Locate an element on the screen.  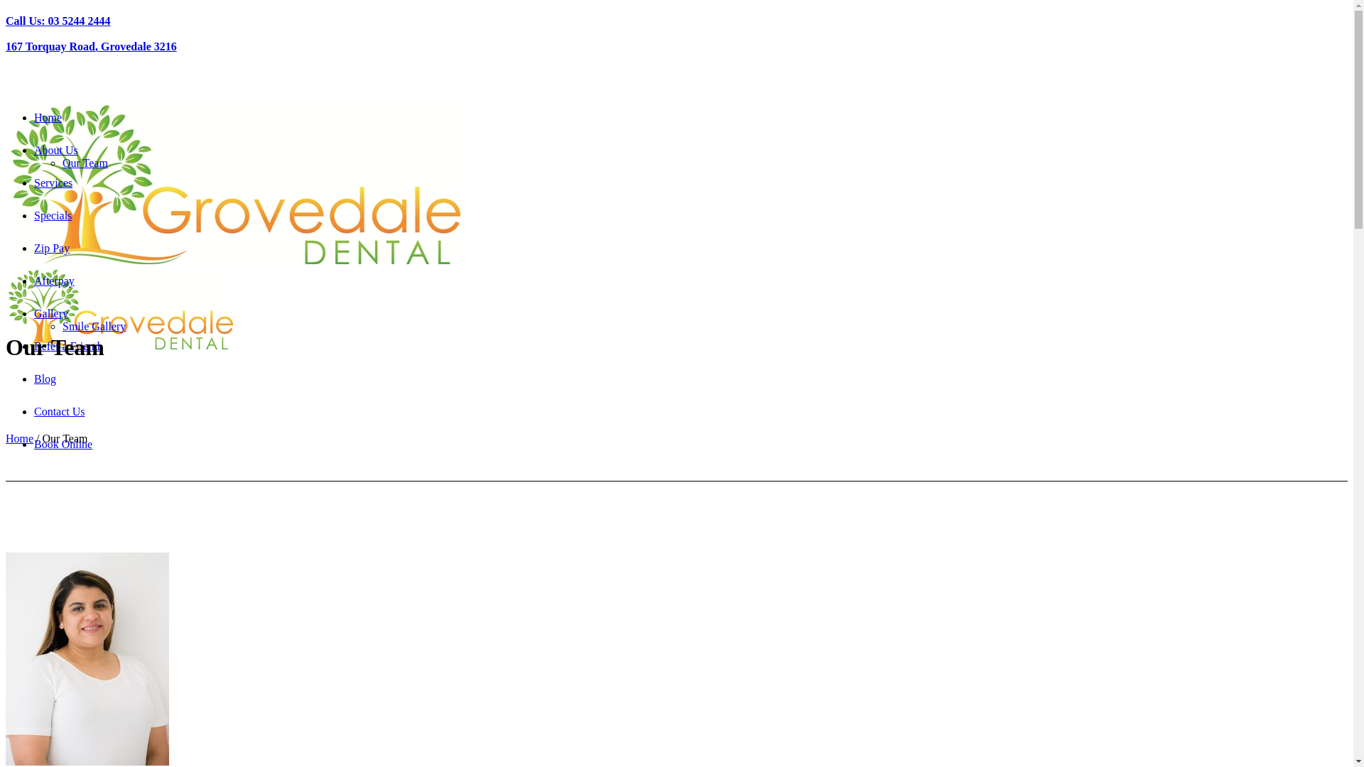
Zip Pay is located at coordinates (52, 249).